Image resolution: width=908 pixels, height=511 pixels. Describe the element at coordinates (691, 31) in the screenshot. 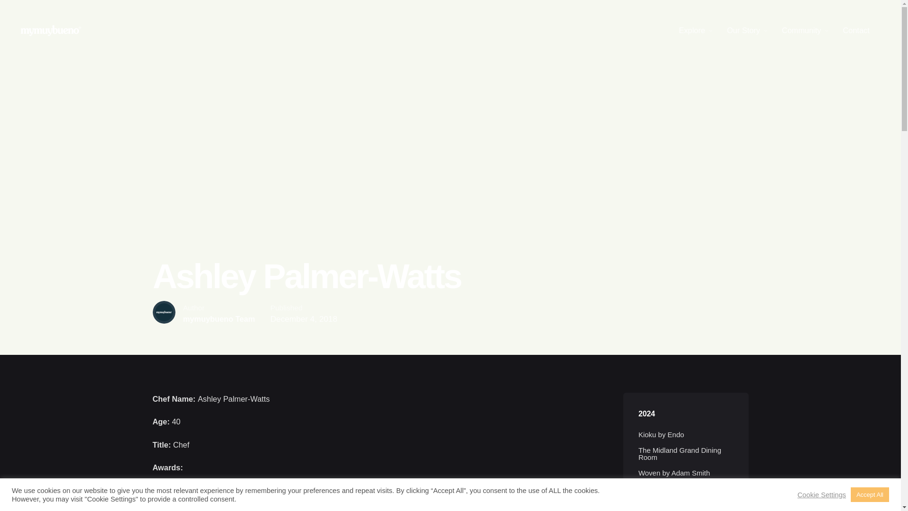

I see `Explore` at that location.